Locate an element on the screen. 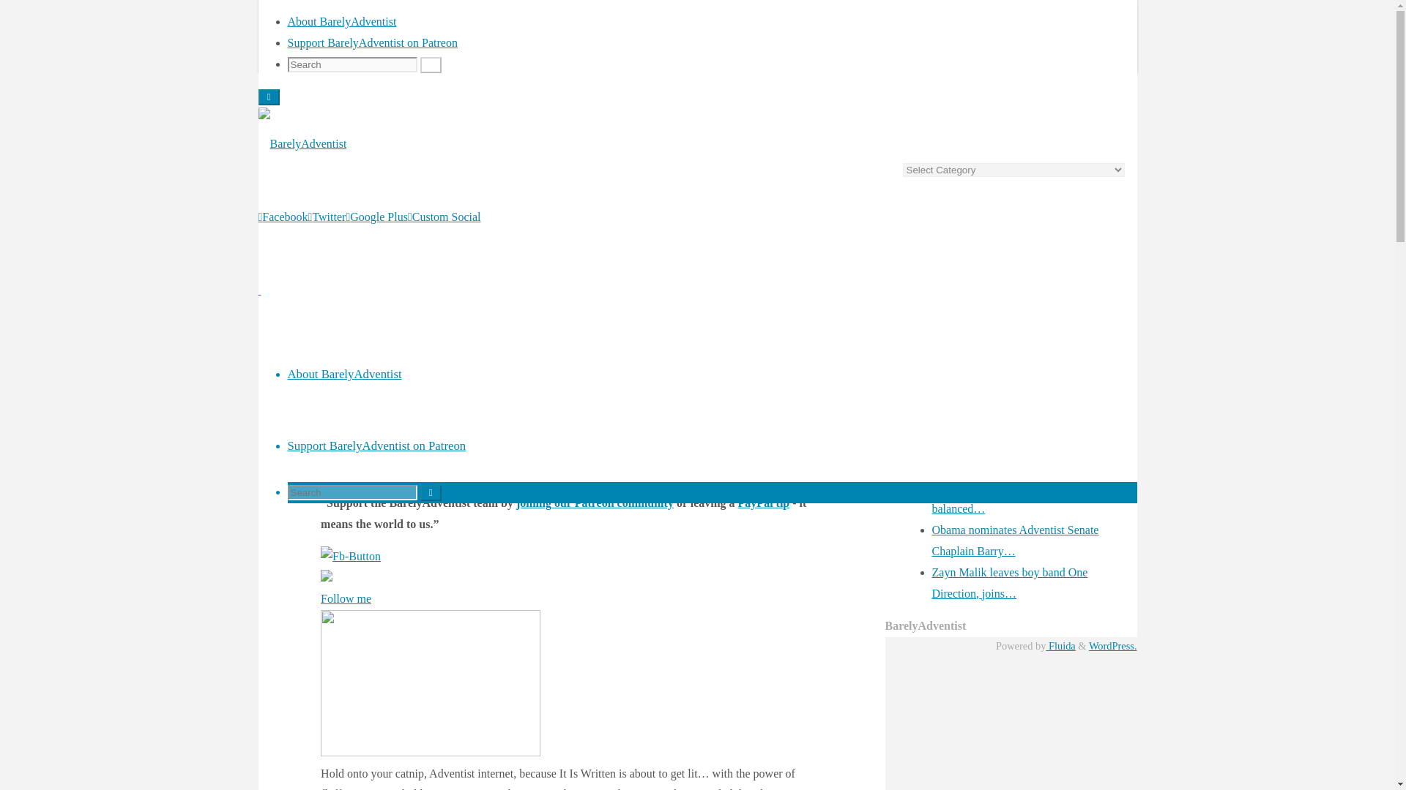  It Is Written: Cat Videos Are the Future of Evangelism is located at coordinates (391, 285).